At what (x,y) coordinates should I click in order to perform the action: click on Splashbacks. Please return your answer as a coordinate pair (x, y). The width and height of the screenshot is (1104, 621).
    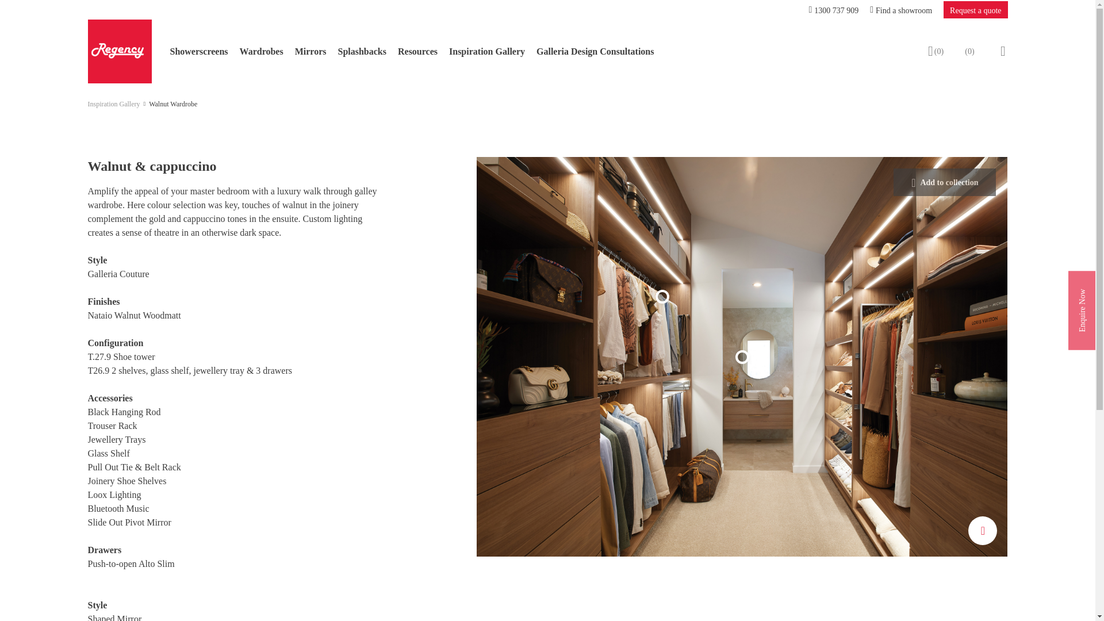
    Looking at the image, I should click on (362, 51).